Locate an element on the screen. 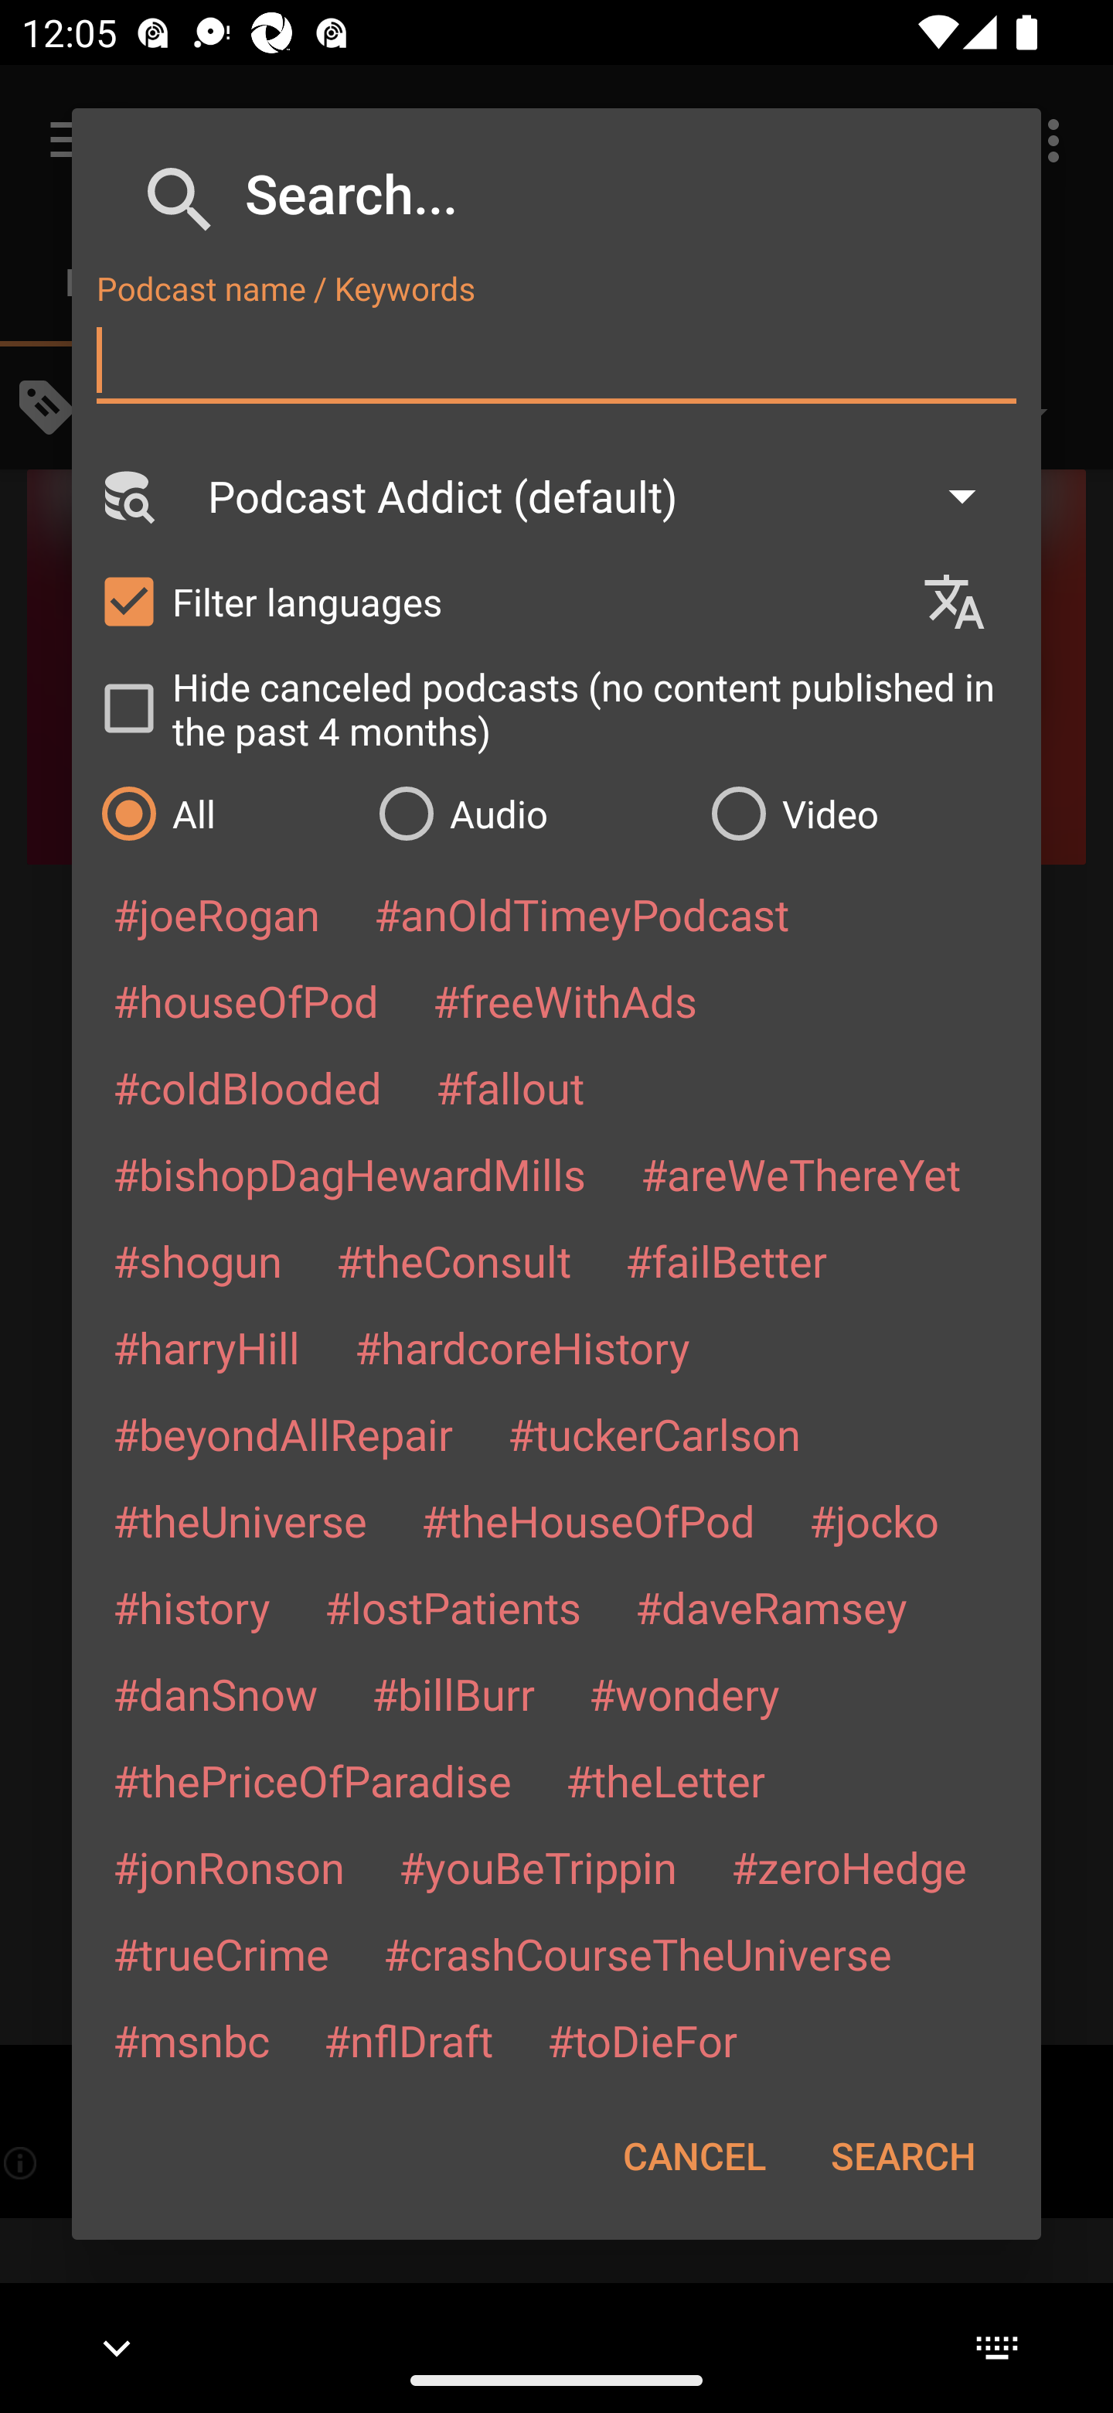  Podcast Addict (default) is located at coordinates (606, 496).